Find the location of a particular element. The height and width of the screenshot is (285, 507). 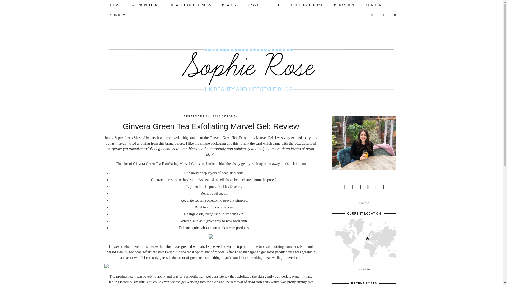

SURREY is located at coordinates (118, 15).